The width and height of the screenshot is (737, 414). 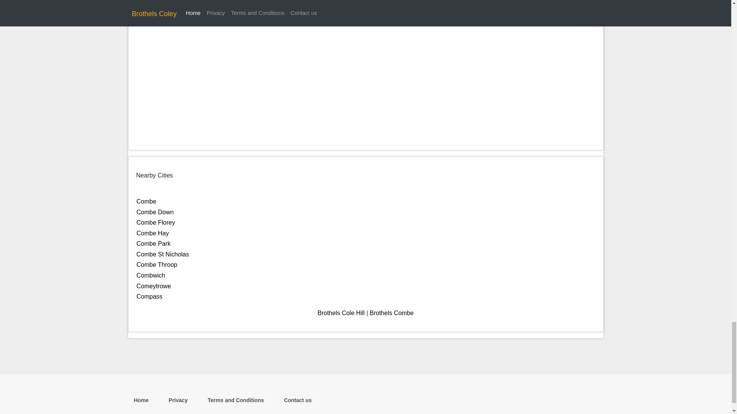 I want to click on Brothels Cole Hill, so click(x=341, y=313).